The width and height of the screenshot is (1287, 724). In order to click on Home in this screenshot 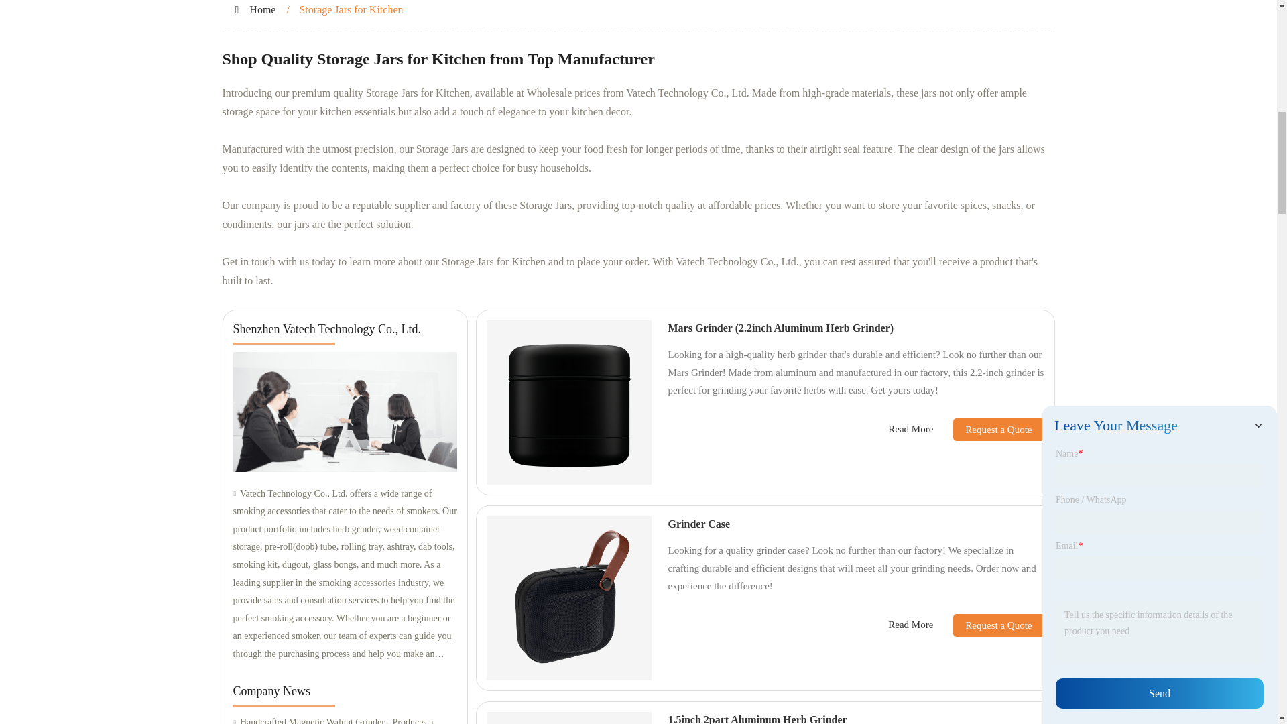, I will do `click(262, 9)`.